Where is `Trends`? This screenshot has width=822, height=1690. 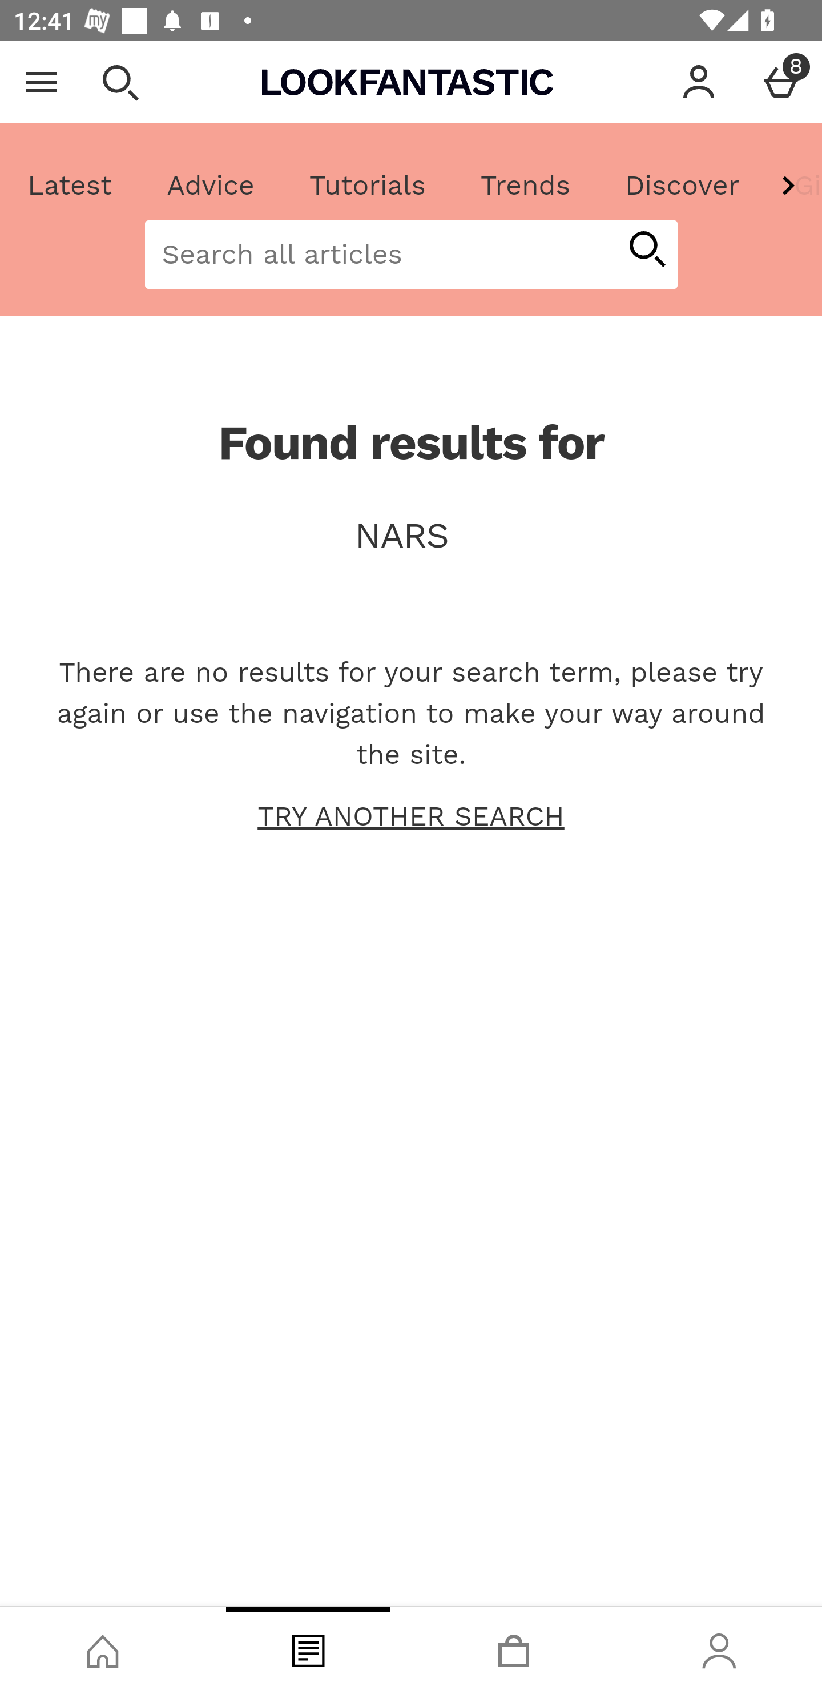
Trends is located at coordinates (525, 186).